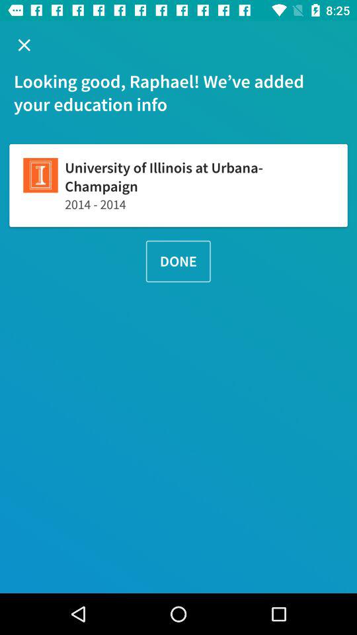  What do you see at coordinates (24, 45) in the screenshot?
I see `press icon above the looking good raphael item` at bounding box center [24, 45].